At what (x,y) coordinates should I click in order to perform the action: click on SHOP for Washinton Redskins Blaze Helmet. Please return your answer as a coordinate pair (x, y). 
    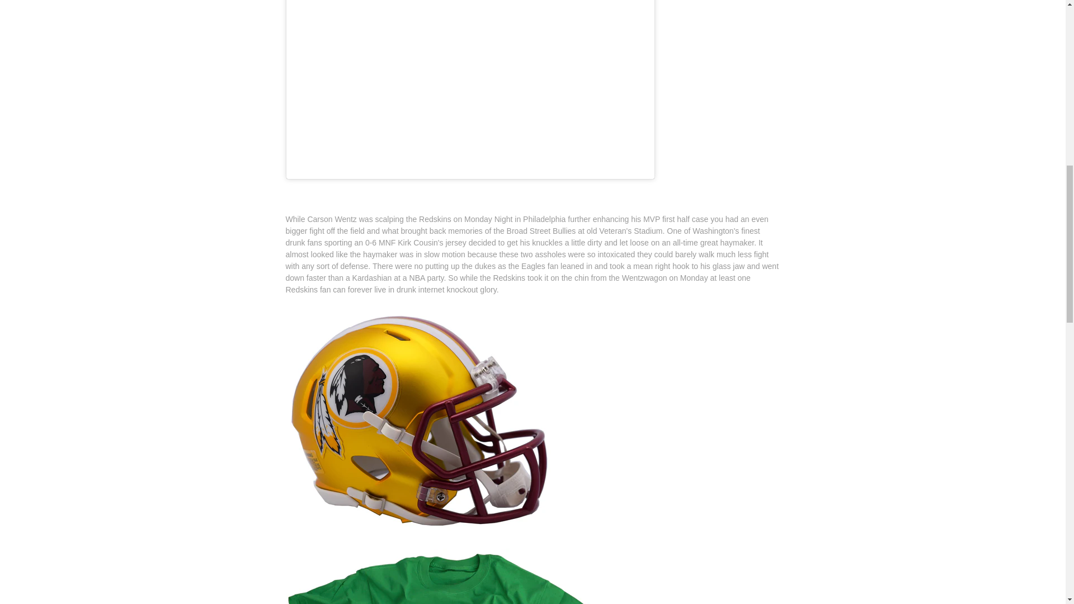
    Looking at the image, I should click on (420, 313).